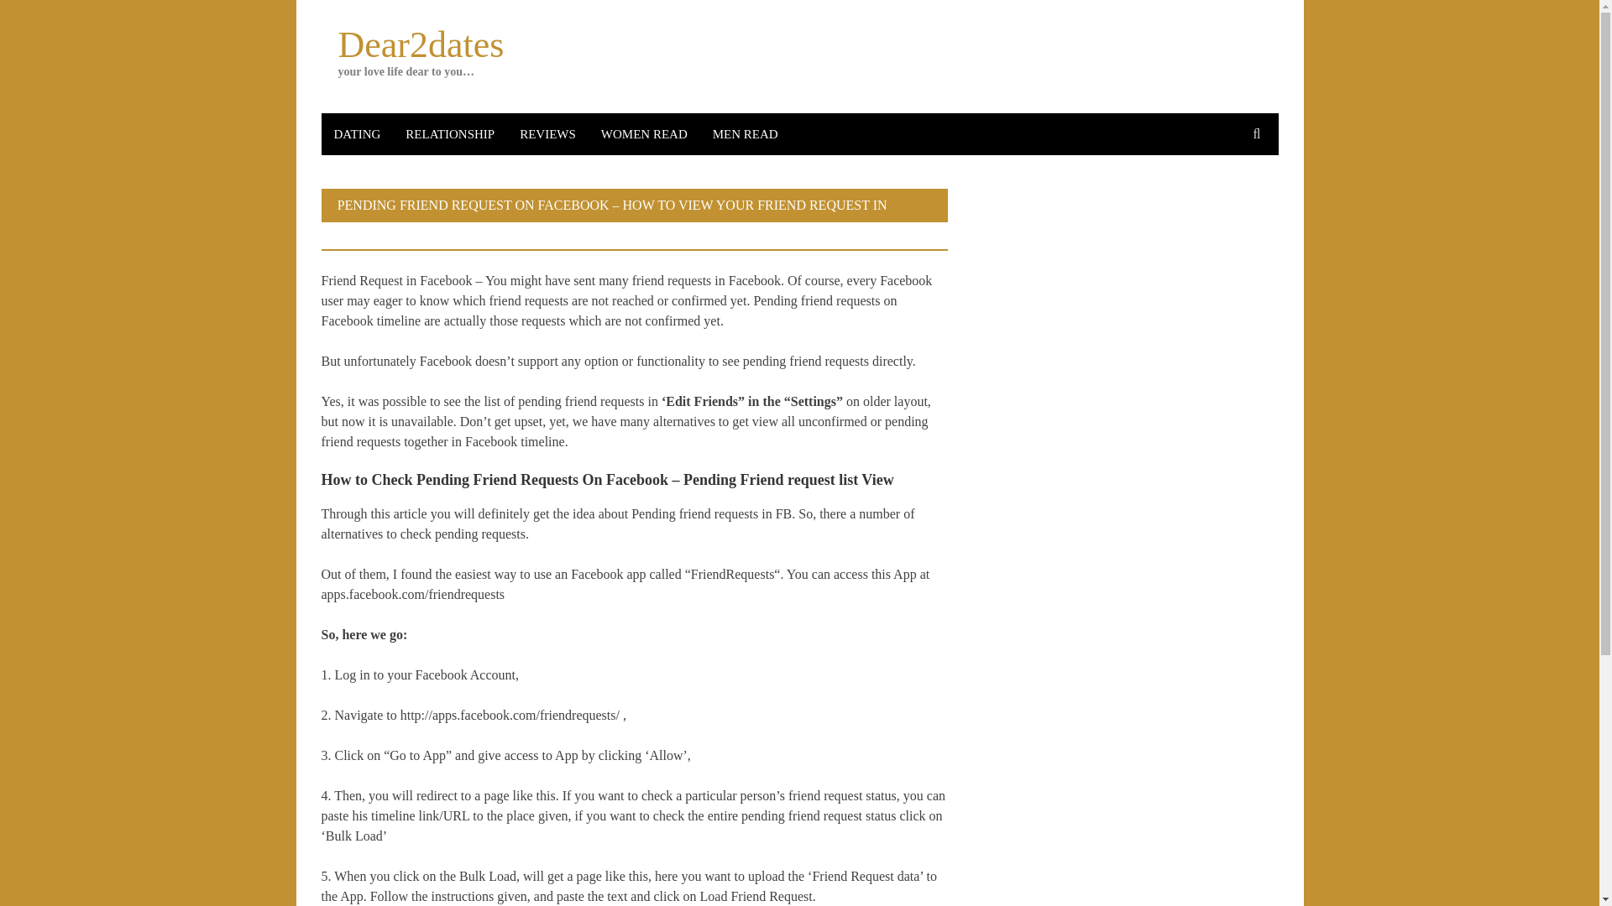  I want to click on MEN READ, so click(746, 134).